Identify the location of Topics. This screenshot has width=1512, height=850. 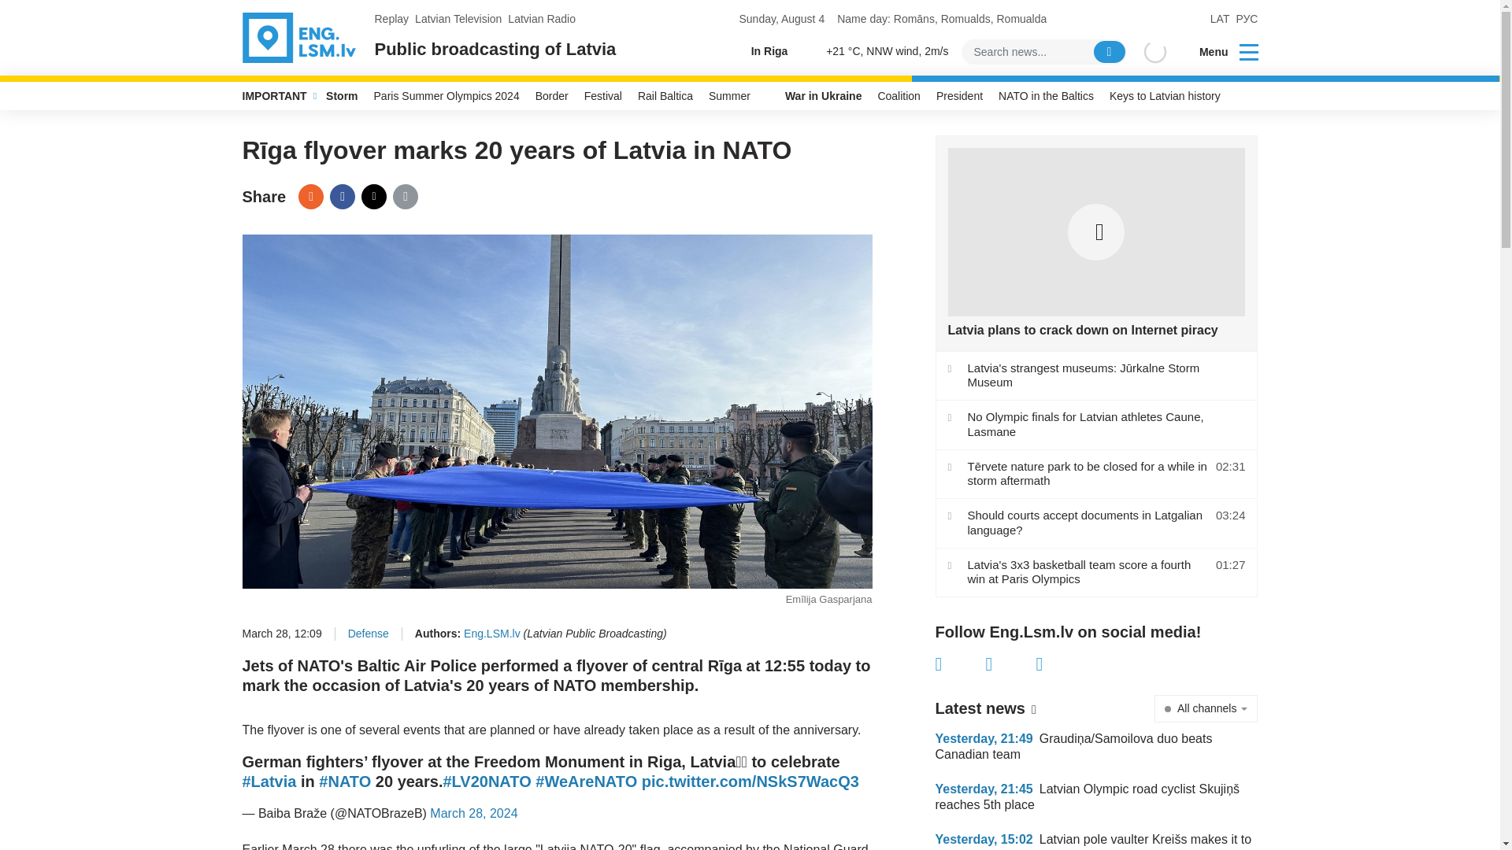
(1249, 50).